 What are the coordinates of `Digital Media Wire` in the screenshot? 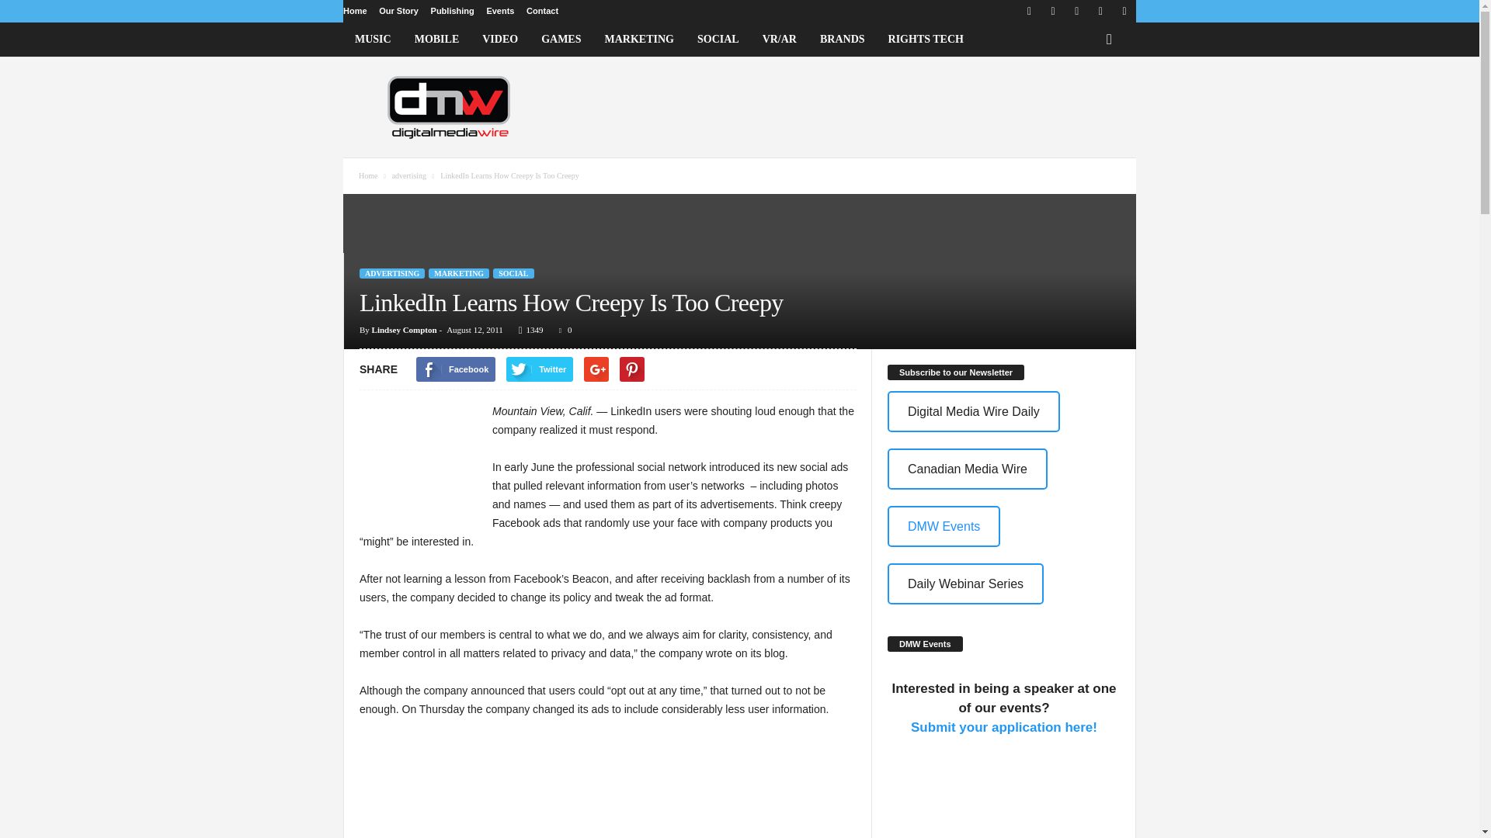 It's located at (449, 106).